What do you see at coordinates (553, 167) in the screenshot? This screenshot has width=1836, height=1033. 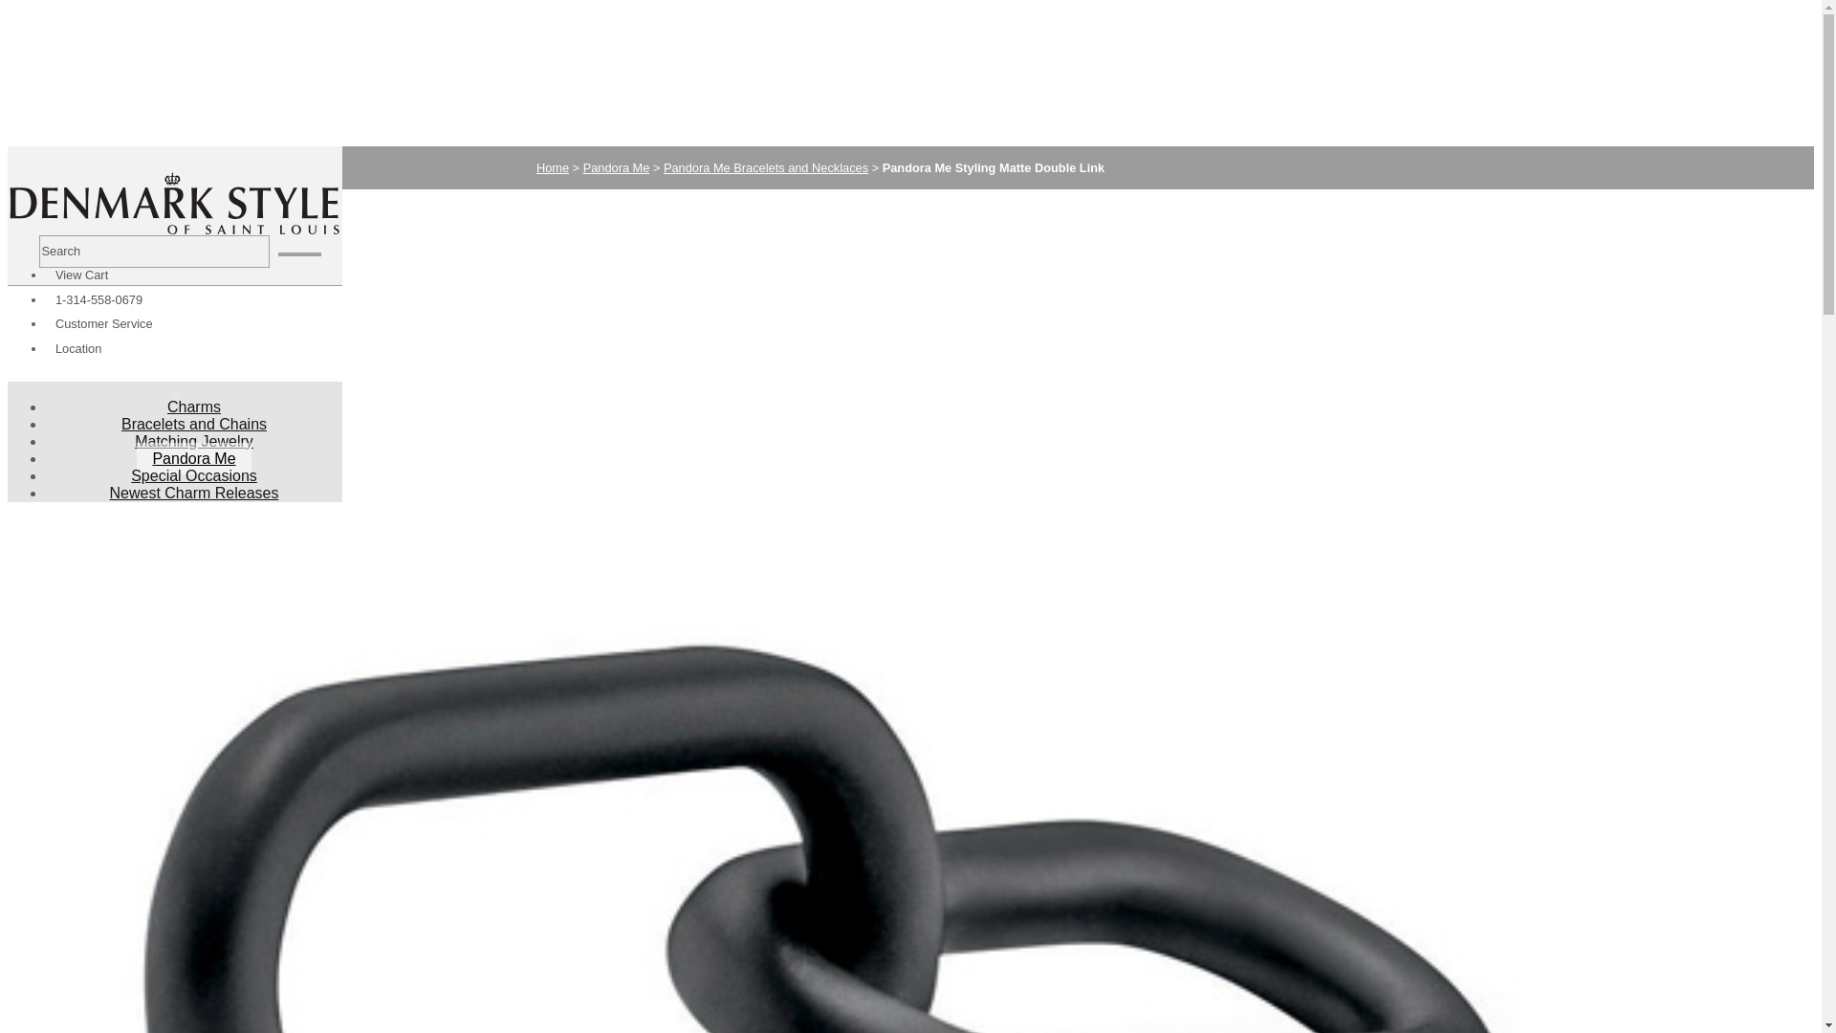 I see `Home` at bounding box center [553, 167].